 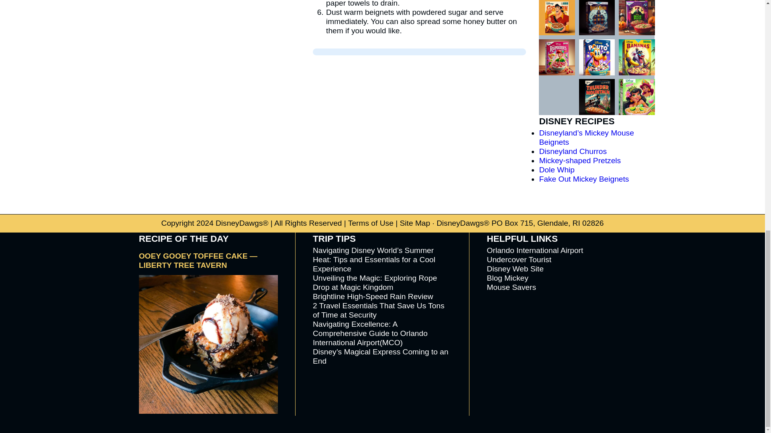 What do you see at coordinates (573, 151) in the screenshot?
I see `Disneyland Churros` at bounding box center [573, 151].